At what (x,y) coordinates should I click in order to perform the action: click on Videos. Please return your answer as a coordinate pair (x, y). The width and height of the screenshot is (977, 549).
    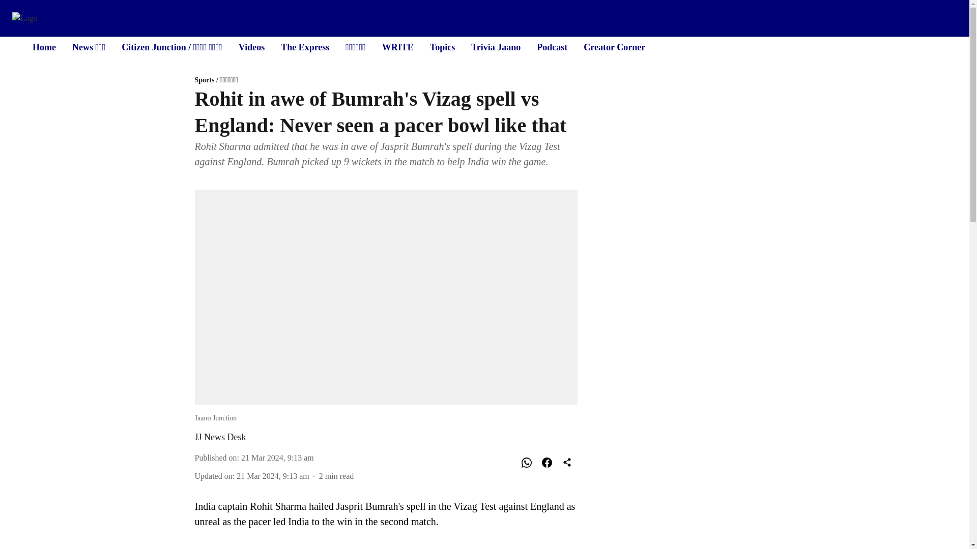
    Looking at the image, I should click on (251, 47).